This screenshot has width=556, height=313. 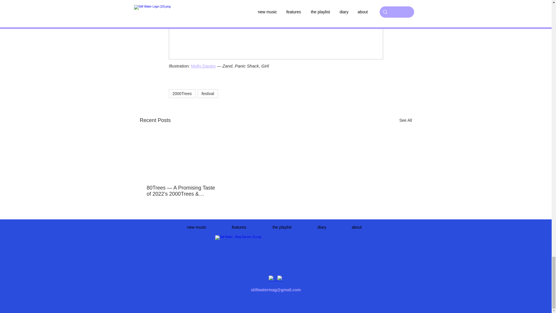 I want to click on about, so click(x=356, y=227).